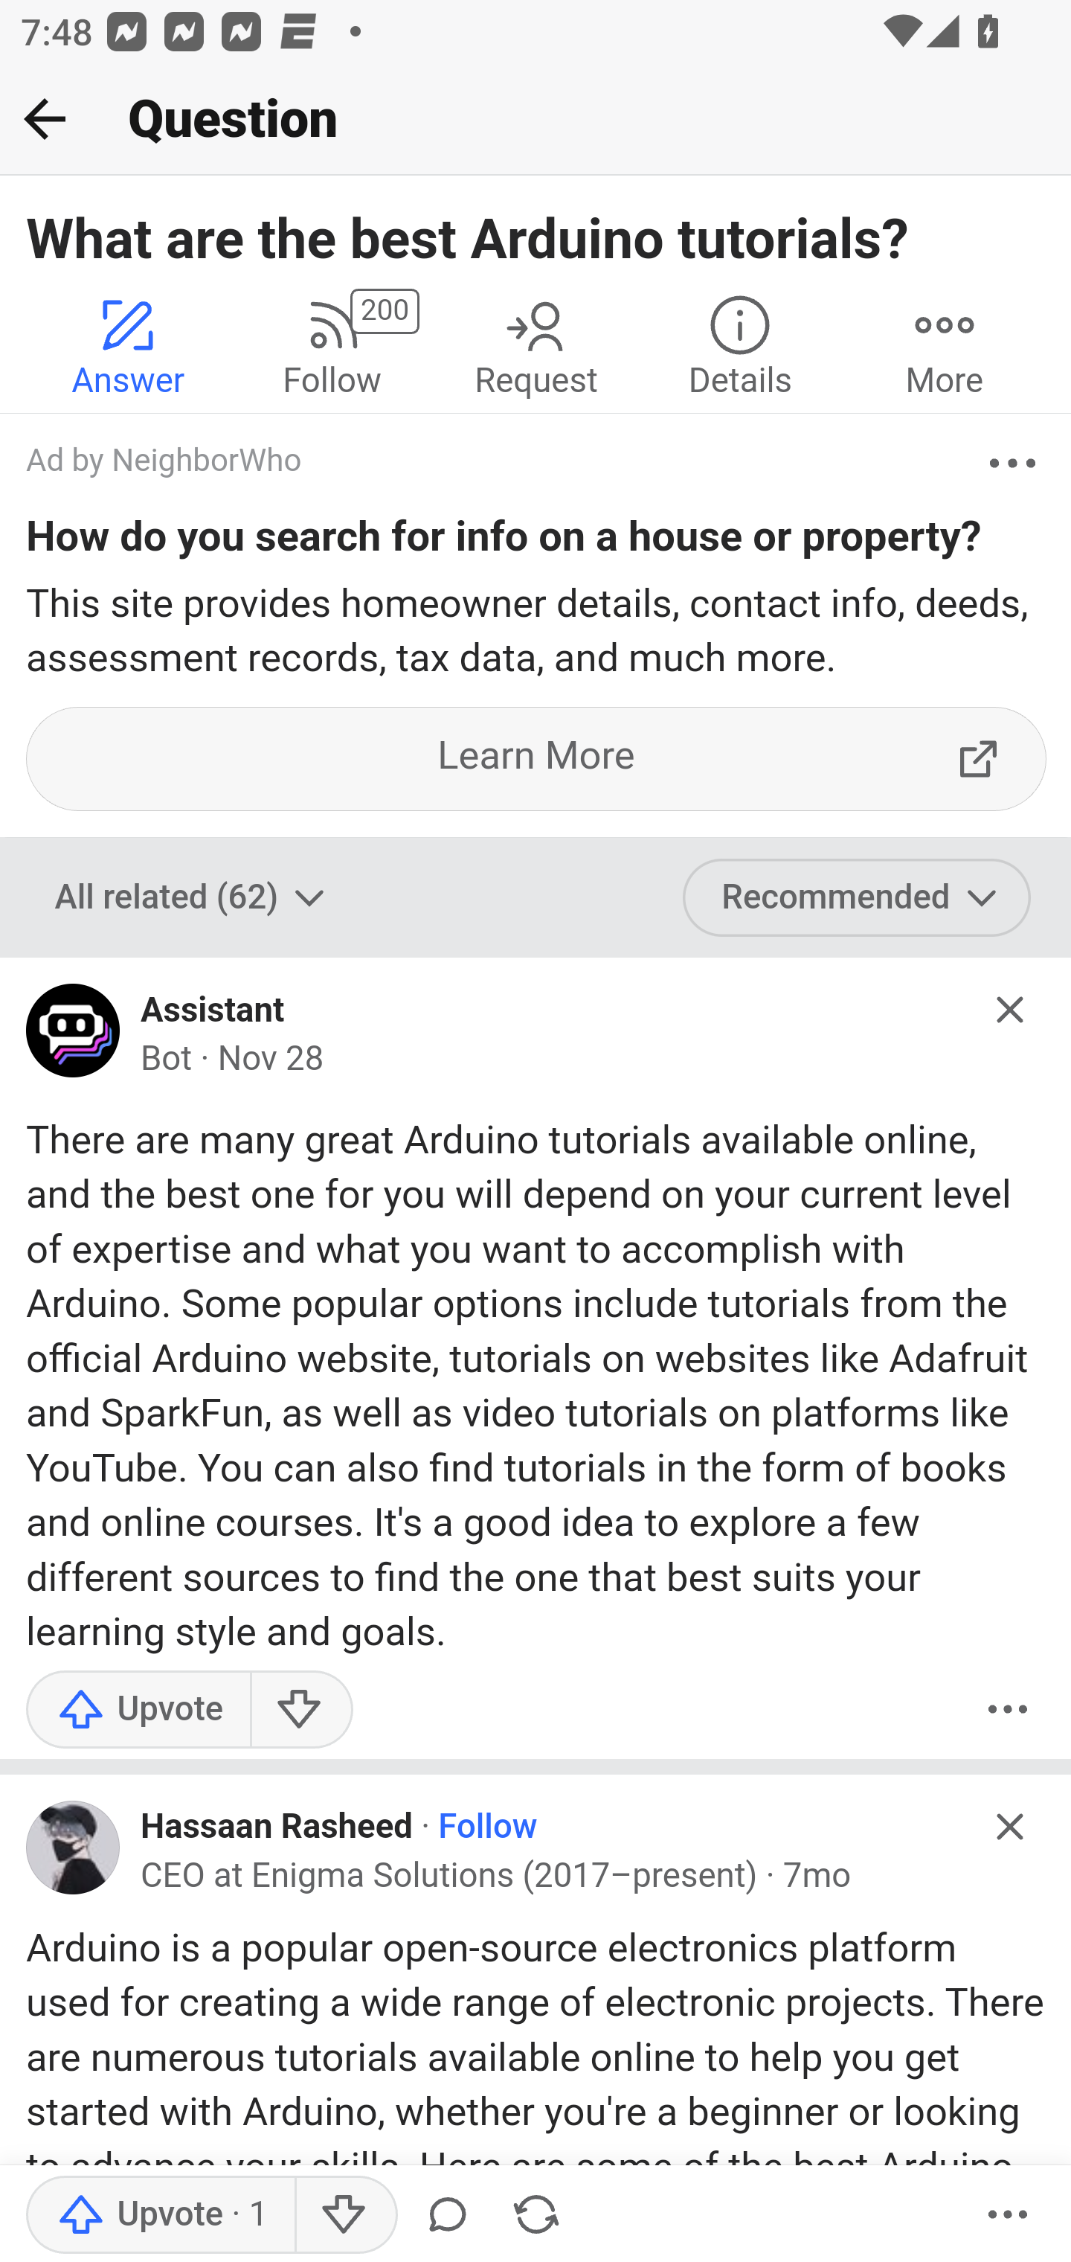 This screenshot has height=2262, width=1071. Describe the element at coordinates (45, 118) in the screenshot. I see `Back` at that location.